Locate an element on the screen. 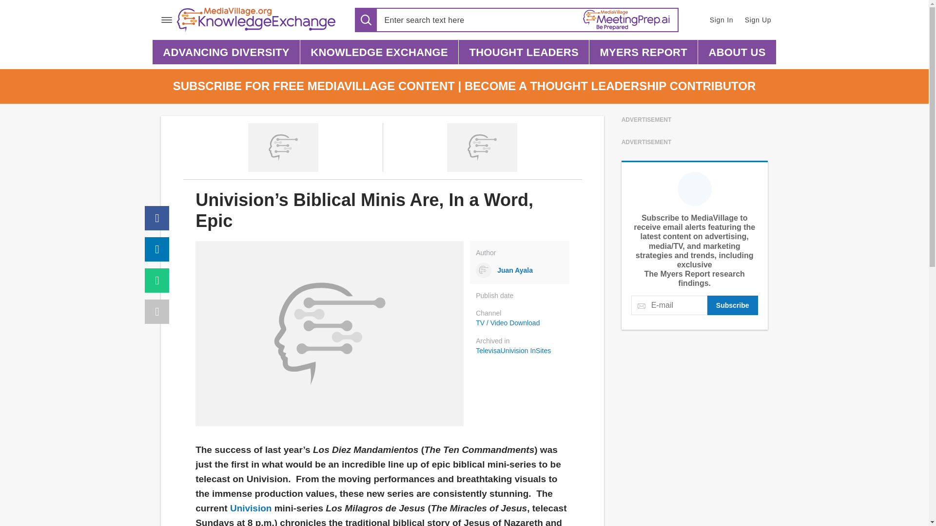 The width and height of the screenshot is (936, 526). THOUGHT LEADERS is located at coordinates (524, 52).